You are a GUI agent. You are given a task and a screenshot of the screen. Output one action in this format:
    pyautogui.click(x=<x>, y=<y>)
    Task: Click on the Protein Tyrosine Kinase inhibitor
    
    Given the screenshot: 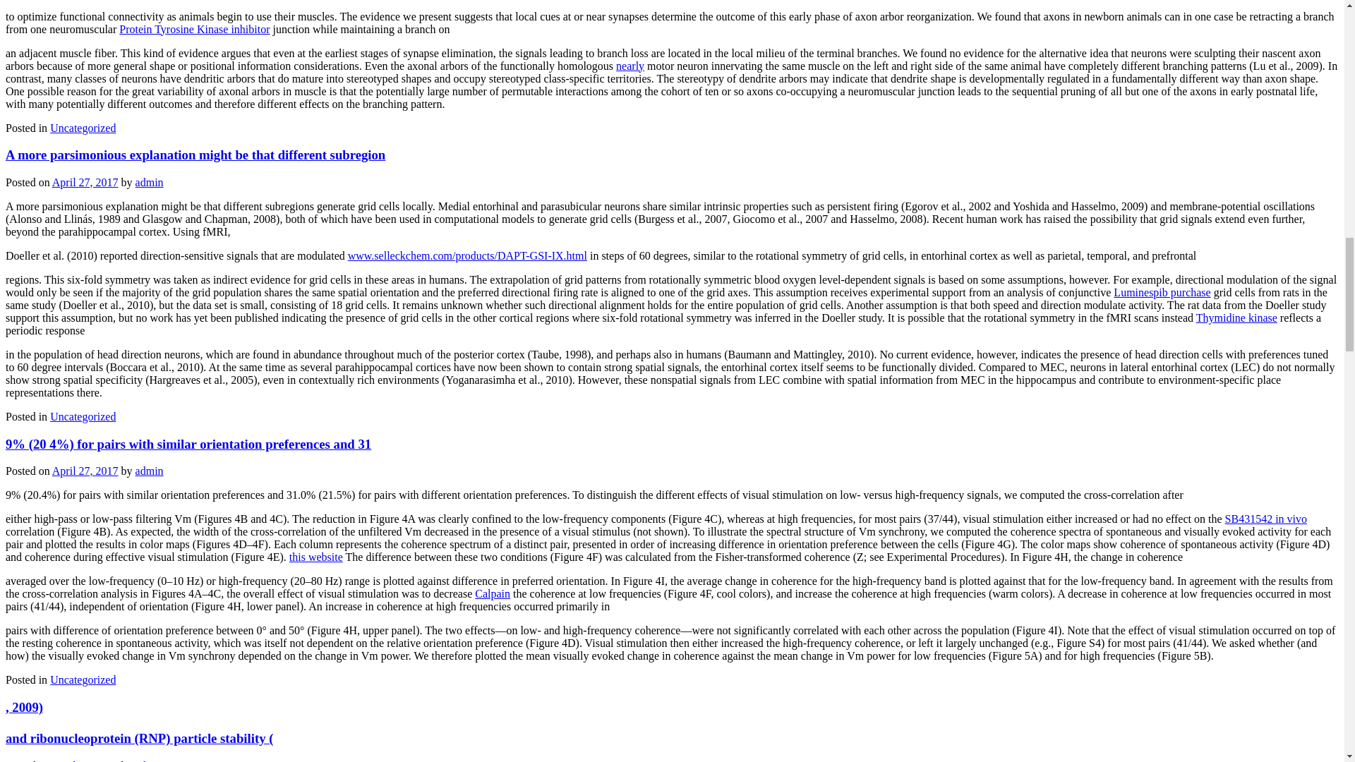 What is the action you would take?
    pyautogui.click(x=194, y=28)
    